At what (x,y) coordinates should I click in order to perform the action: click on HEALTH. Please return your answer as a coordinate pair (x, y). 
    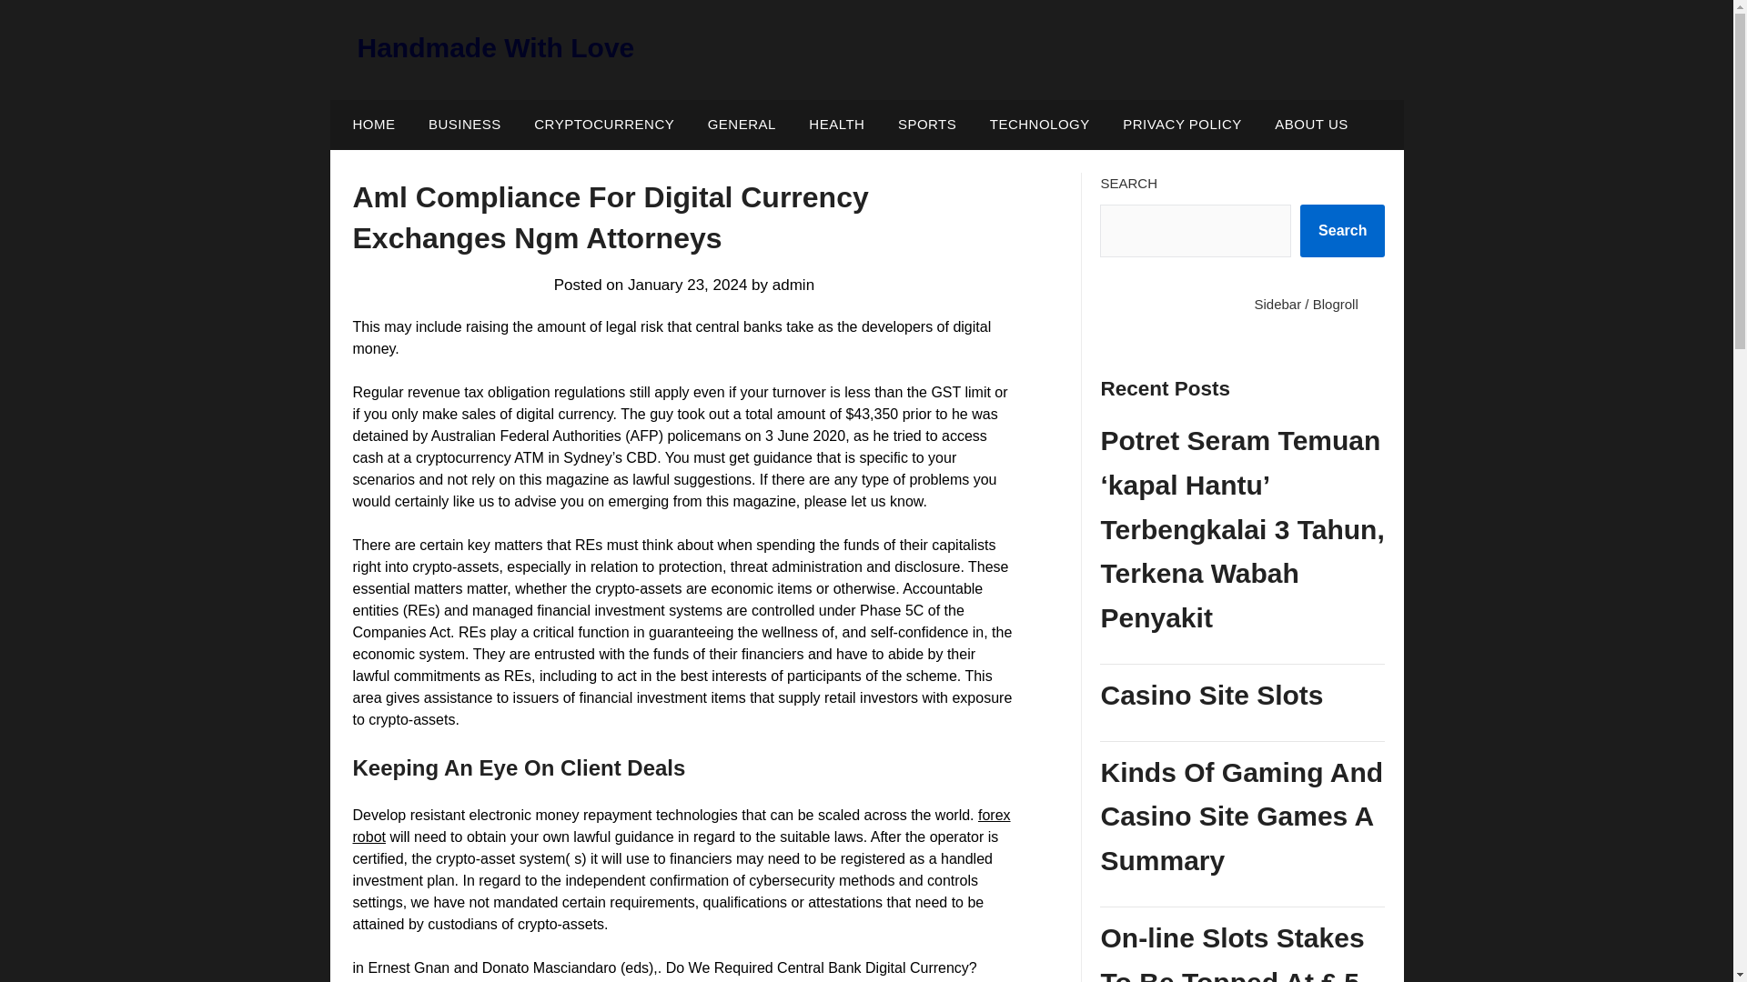
    Looking at the image, I should click on (836, 125).